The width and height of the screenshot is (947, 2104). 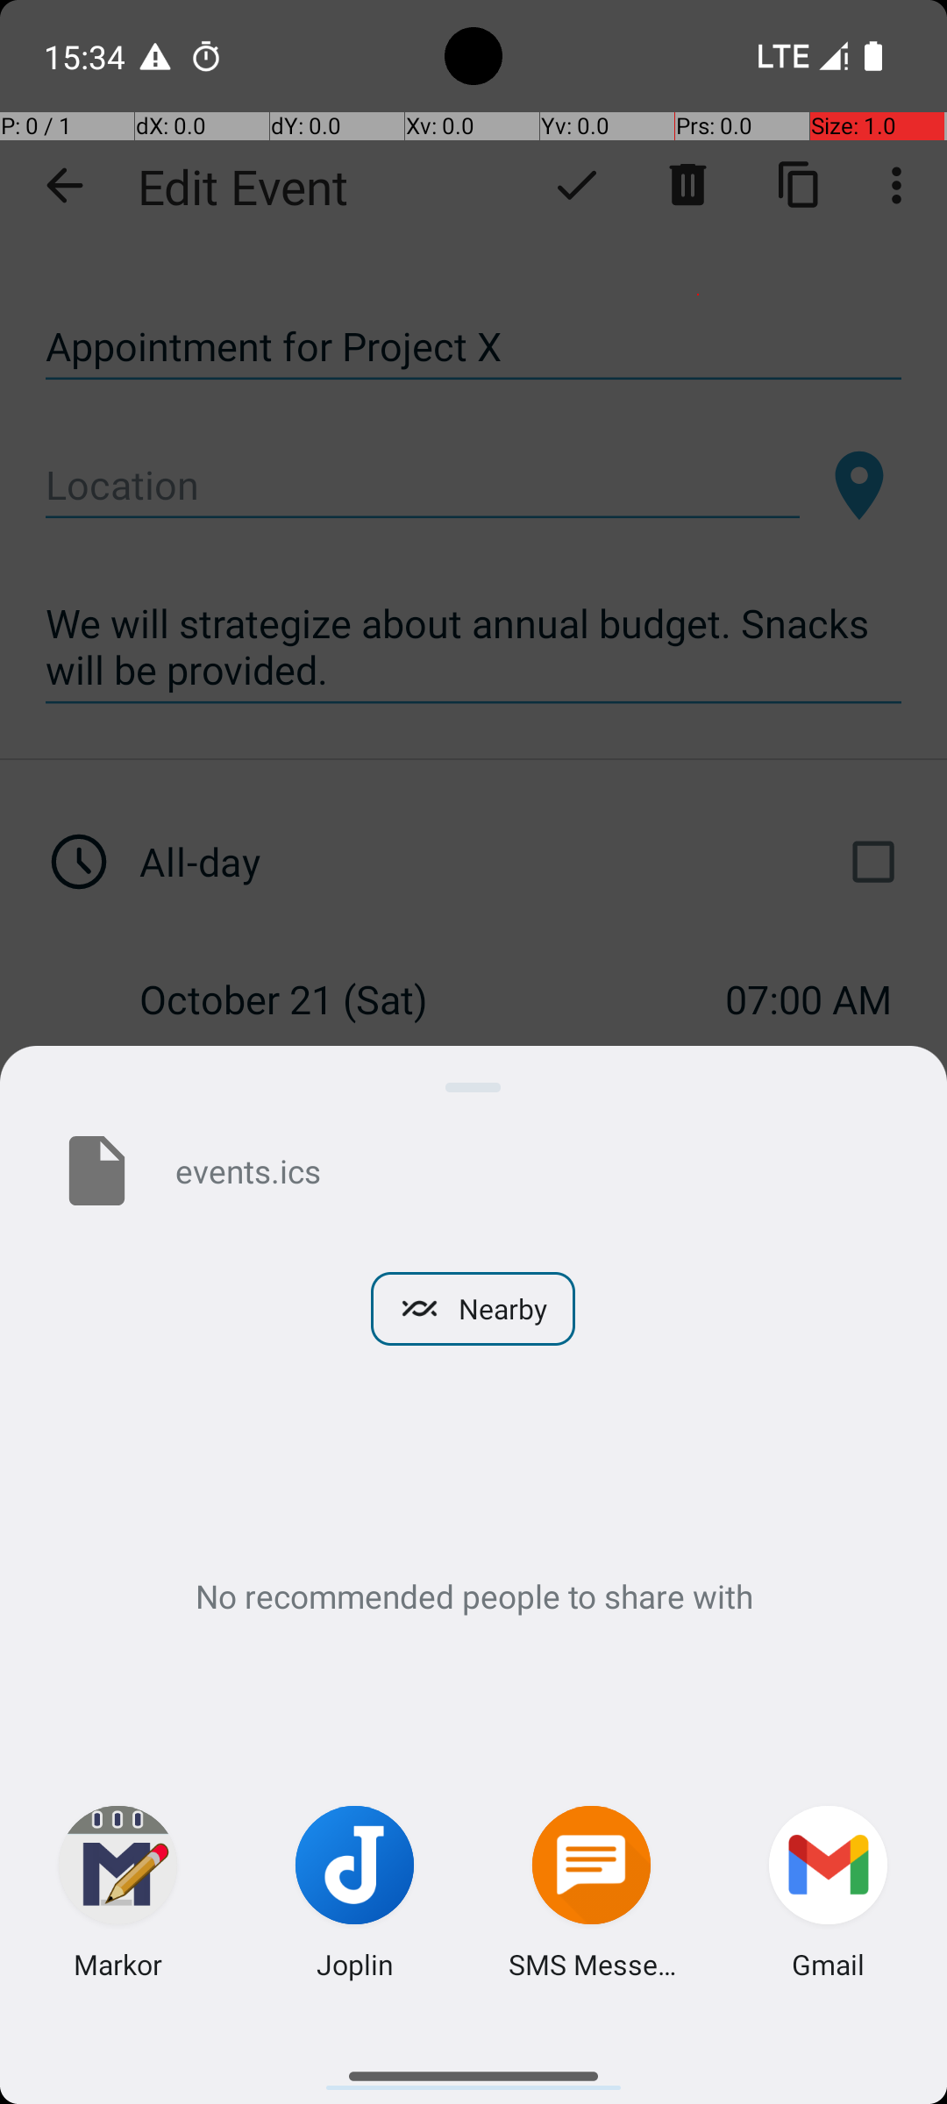 I want to click on events.ics, so click(x=533, y=1170).